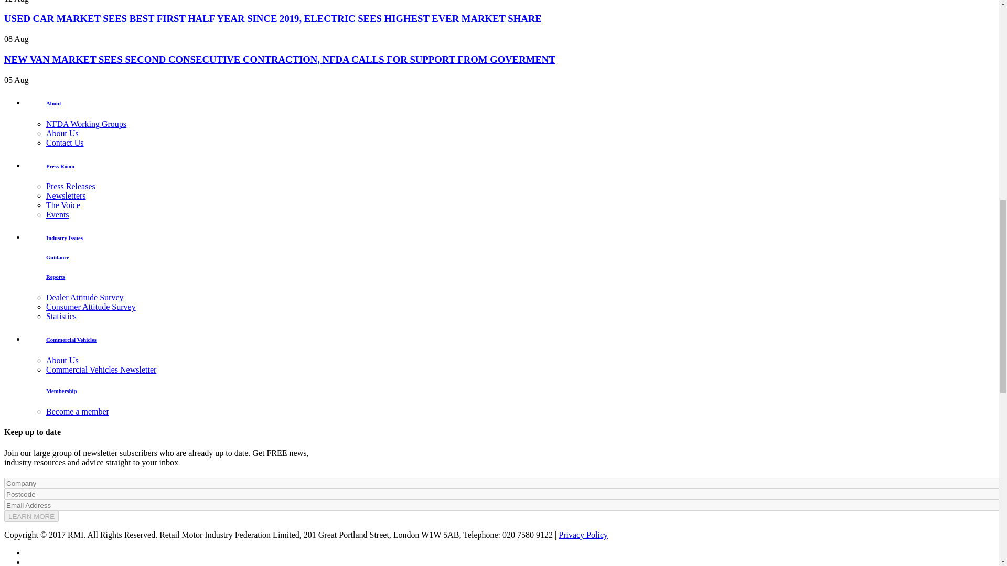  I want to click on Newsletters, so click(66, 196).